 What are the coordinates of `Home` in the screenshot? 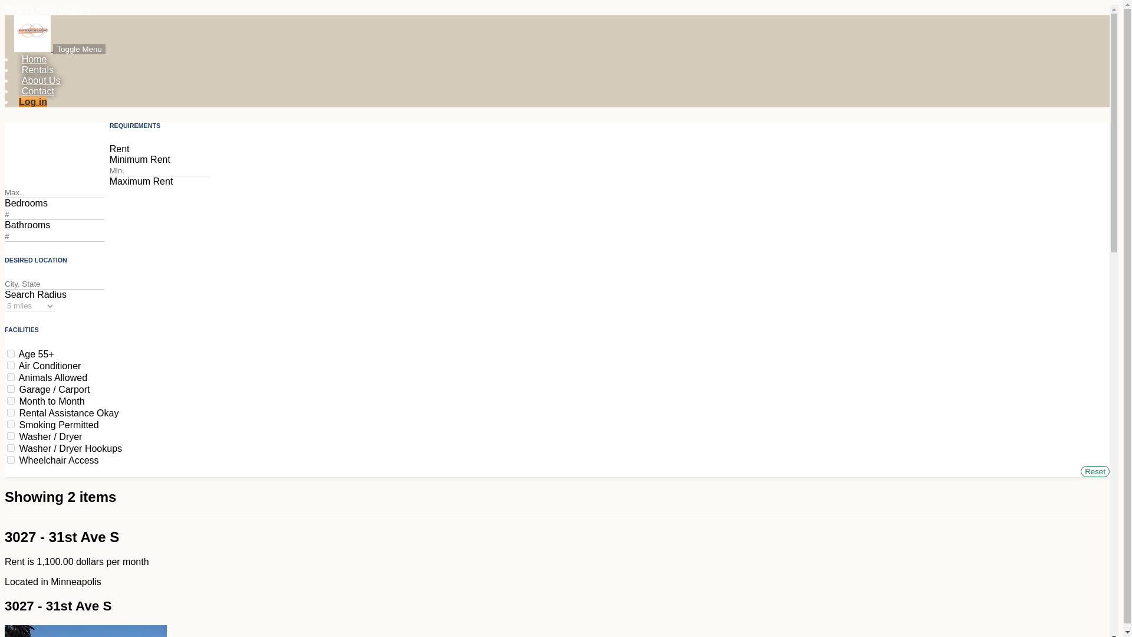 It's located at (34, 59).